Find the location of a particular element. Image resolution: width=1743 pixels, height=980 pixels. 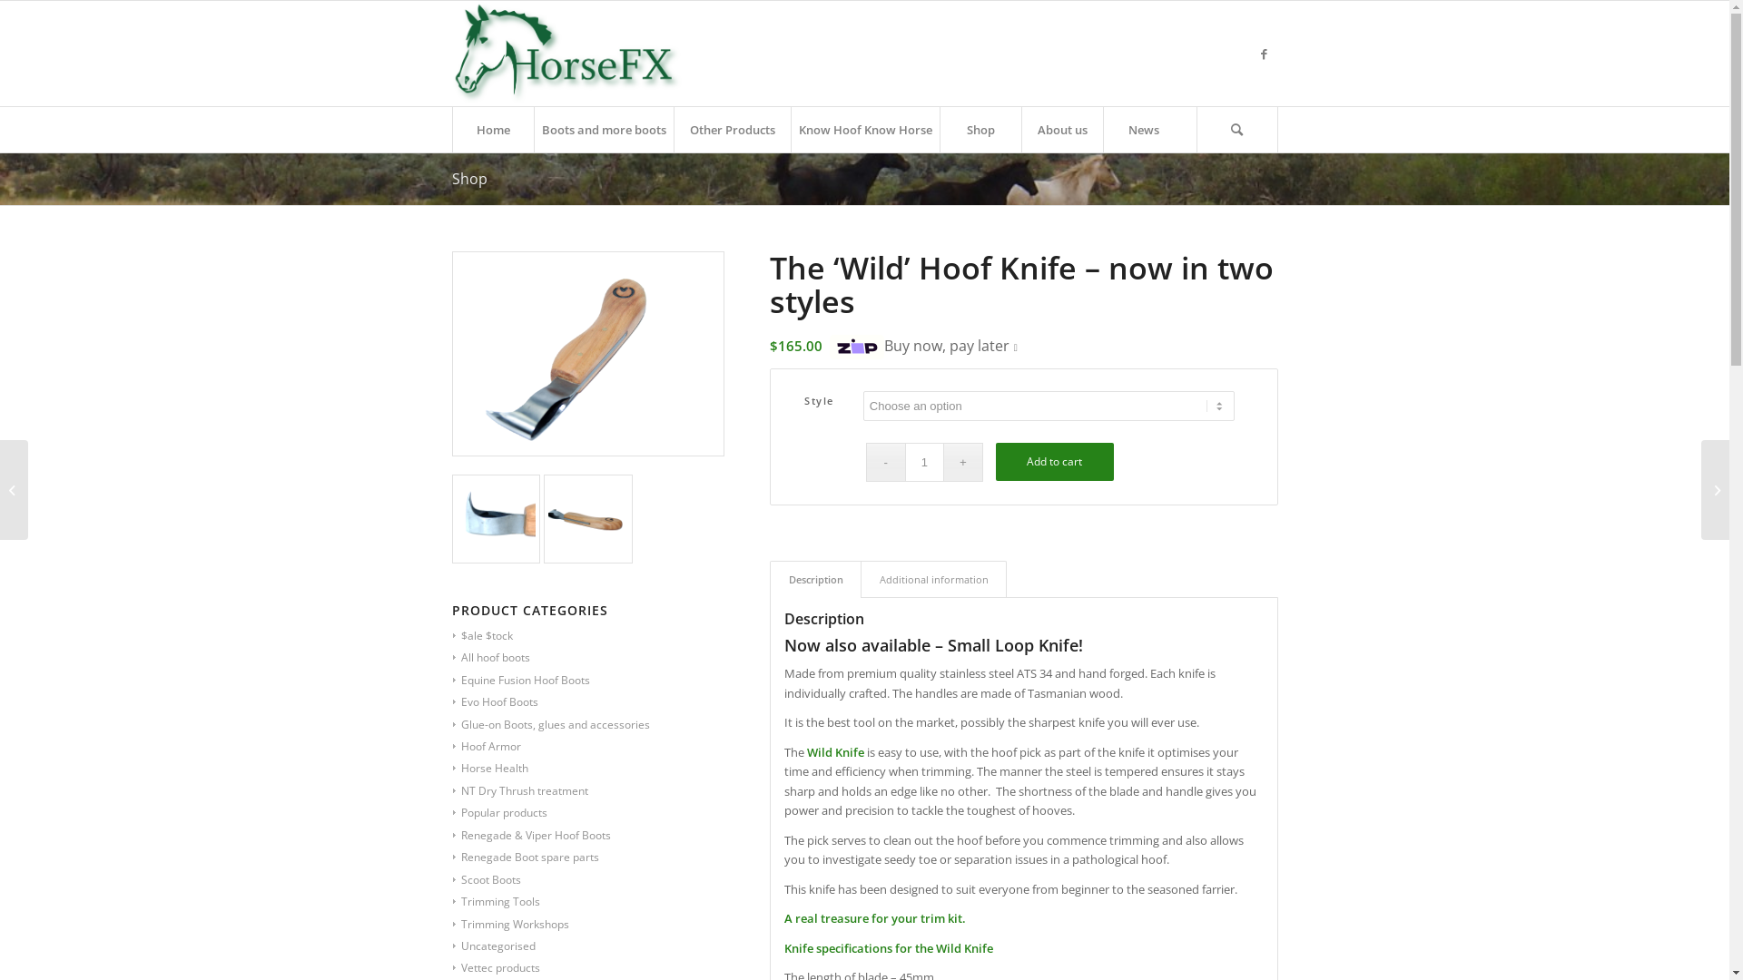

Trimming Workshops is located at coordinates (510, 924).